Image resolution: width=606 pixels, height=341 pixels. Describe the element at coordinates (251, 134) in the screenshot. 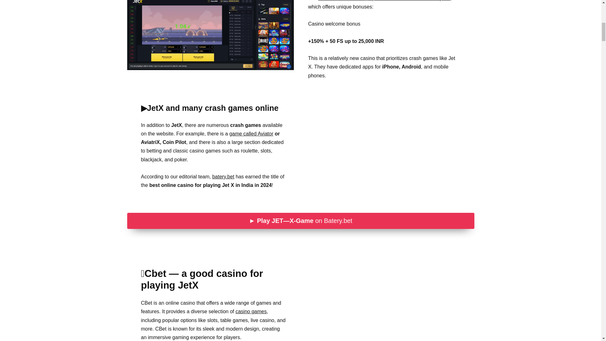

I see `game called Aviator` at that location.